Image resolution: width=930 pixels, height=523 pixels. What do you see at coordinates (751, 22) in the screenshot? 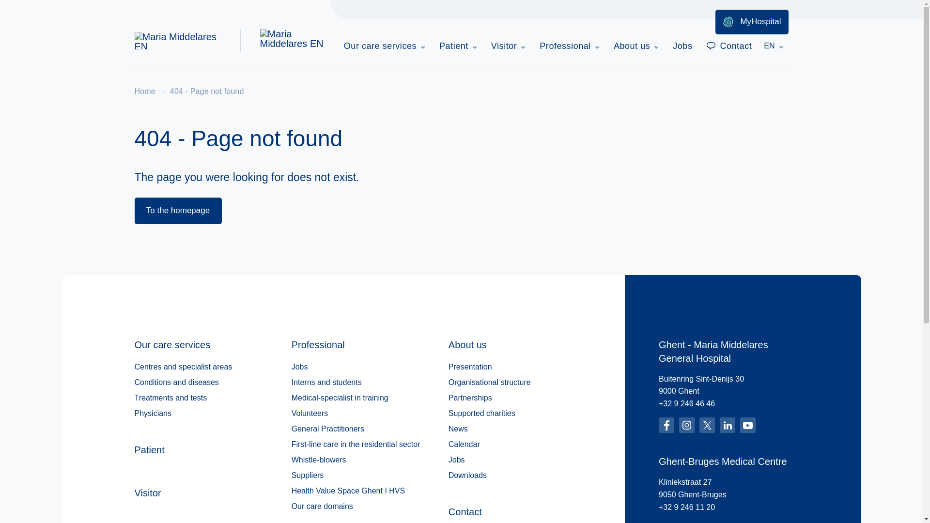
I see `MyHospital` at bounding box center [751, 22].